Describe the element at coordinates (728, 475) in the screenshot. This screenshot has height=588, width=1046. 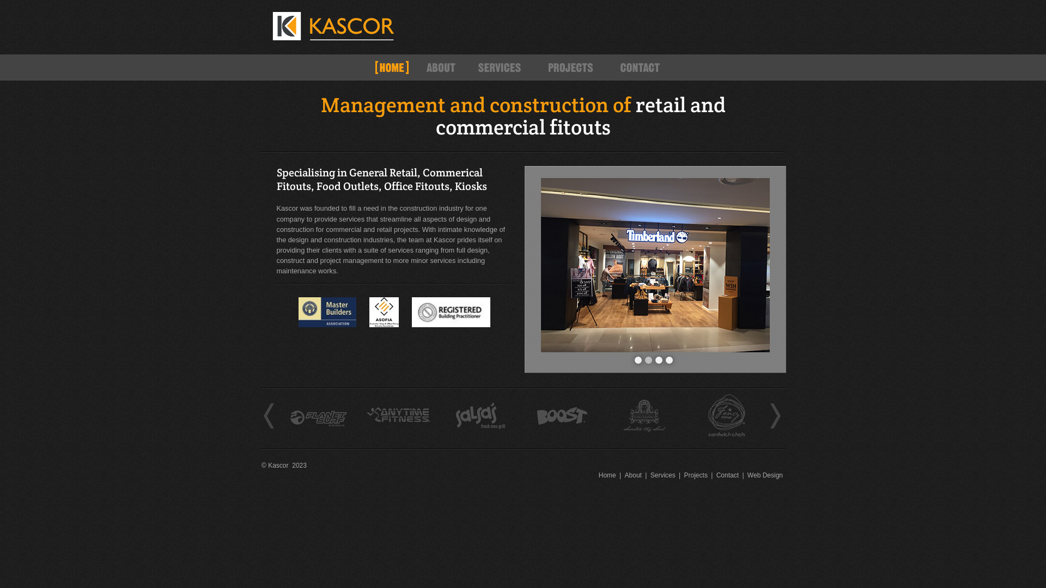
I see `Contact` at that location.